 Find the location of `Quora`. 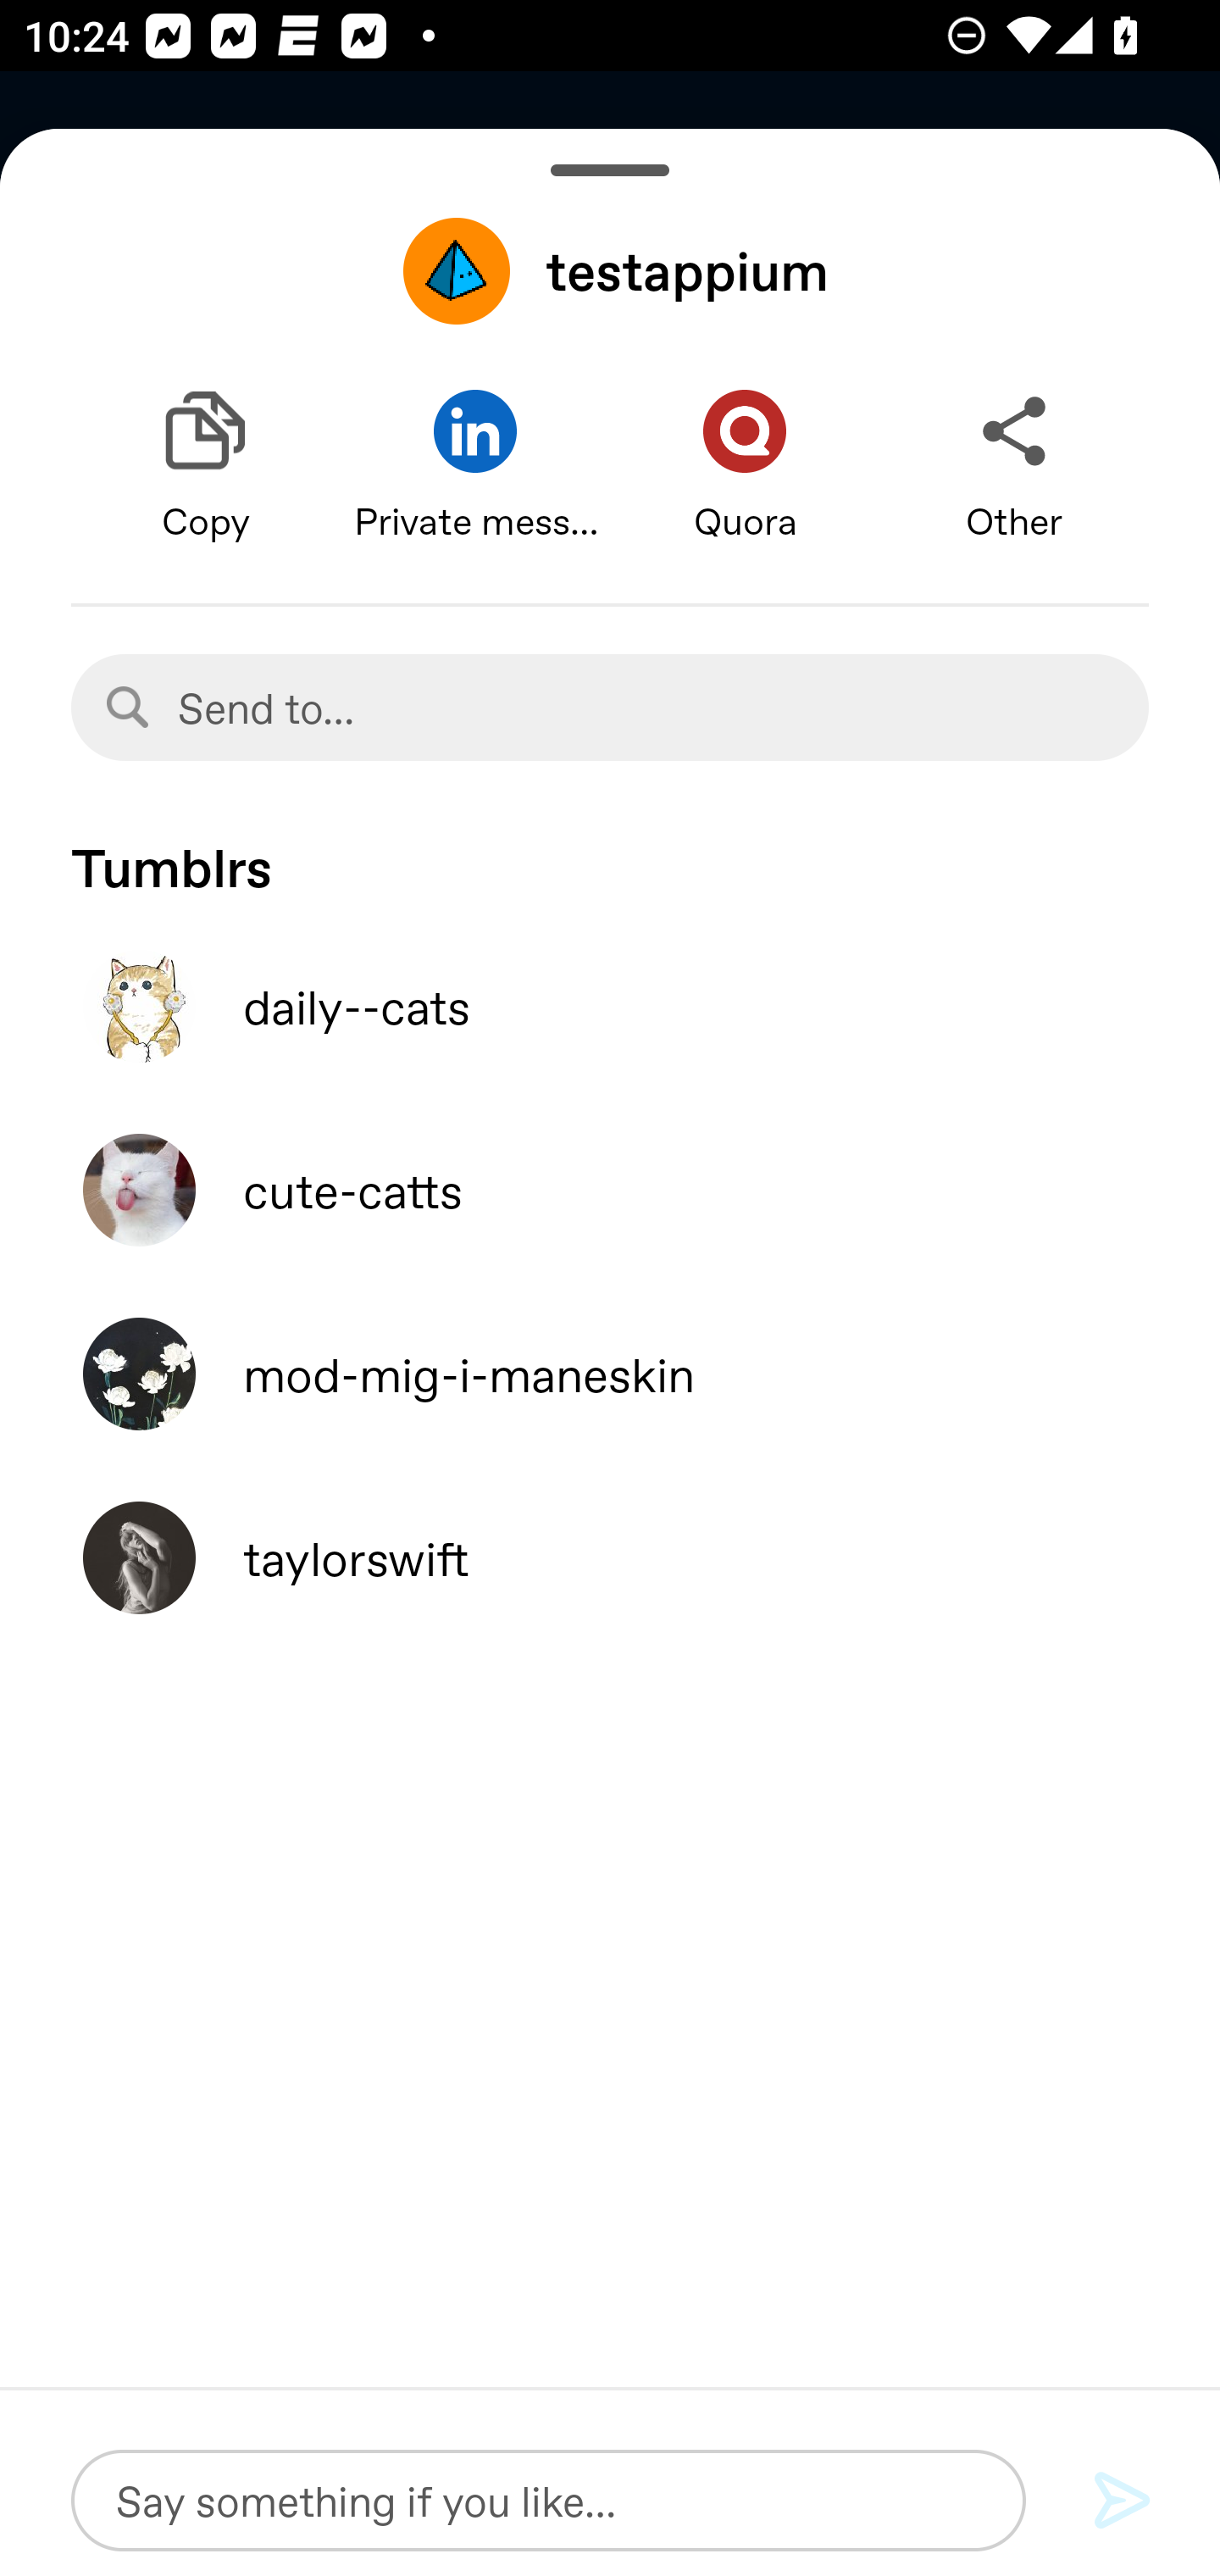

Quora is located at coordinates (745, 467).